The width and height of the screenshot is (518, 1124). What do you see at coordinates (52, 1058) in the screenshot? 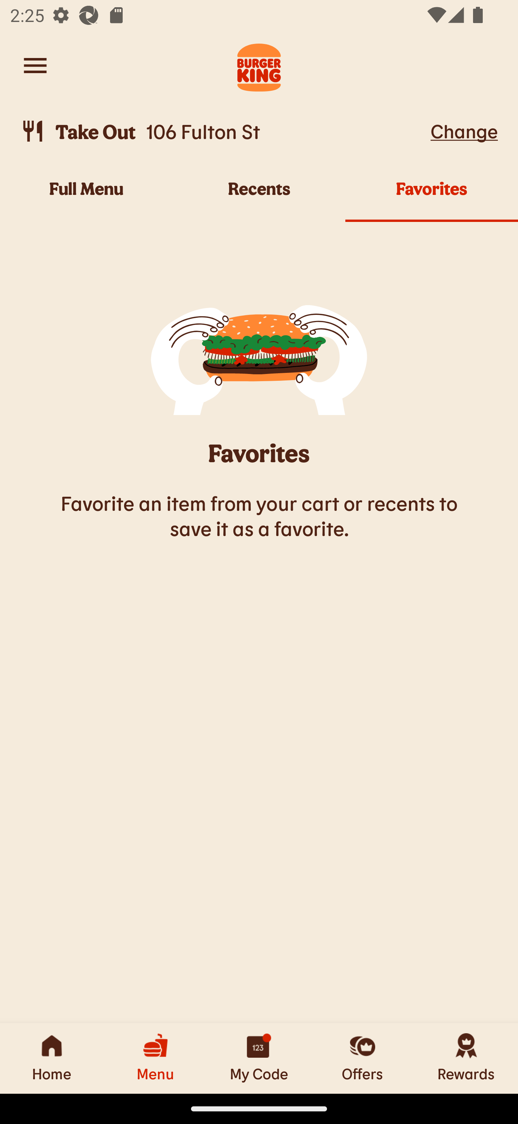
I see `Home` at bounding box center [52, 1058].